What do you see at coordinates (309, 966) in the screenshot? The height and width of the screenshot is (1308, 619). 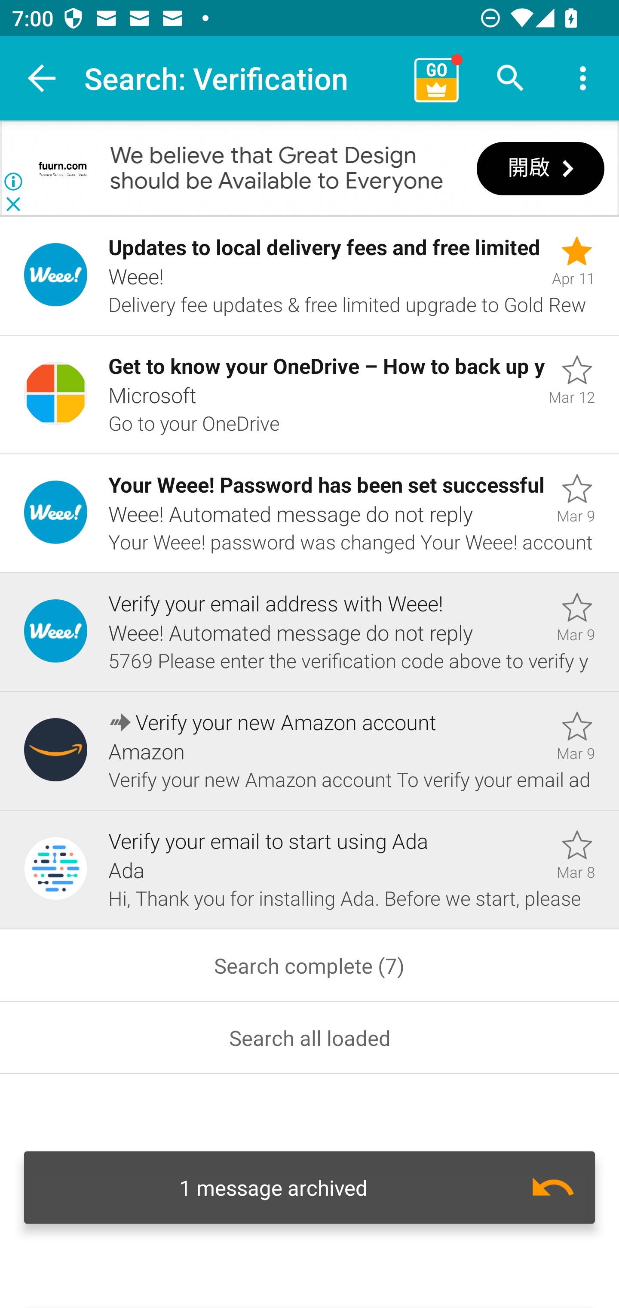 I see `Search complete (7)` at bounding box center [309, 966].